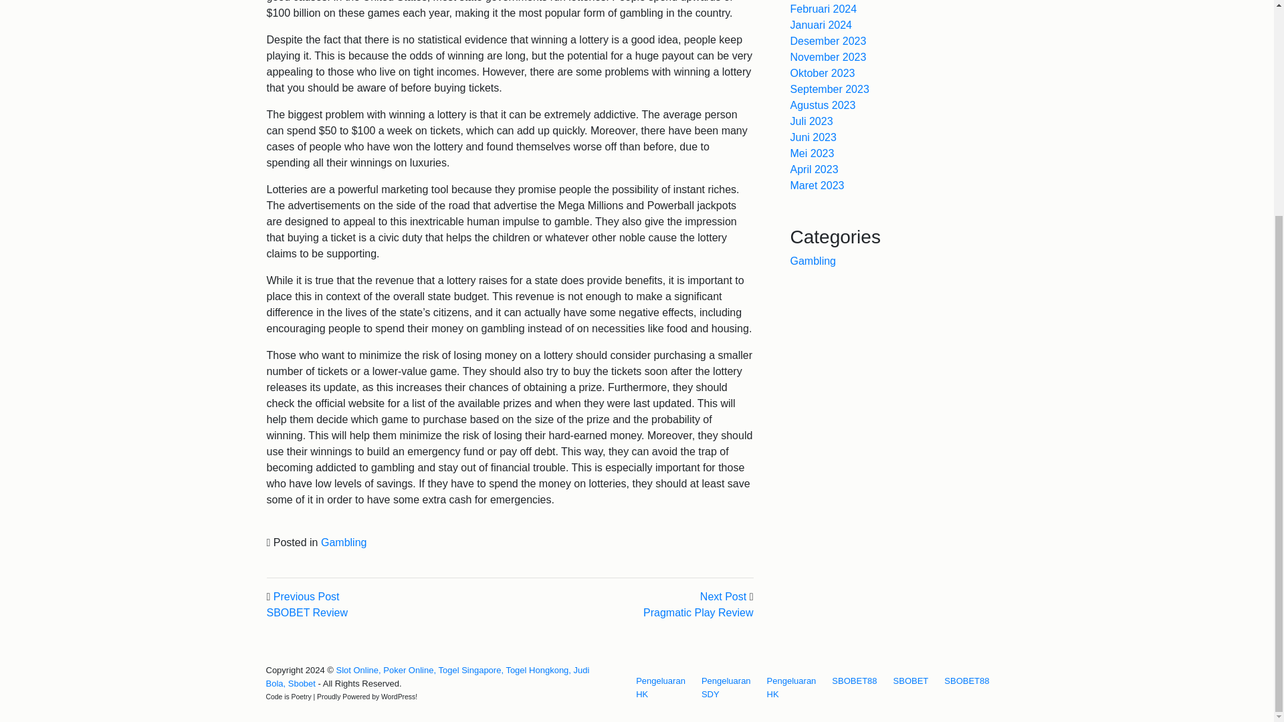 The width and height of the screenshot is (1284, 722). Describe the element at coordinates (911, 681) in the screenshot. I see `SBOBET` at that location.